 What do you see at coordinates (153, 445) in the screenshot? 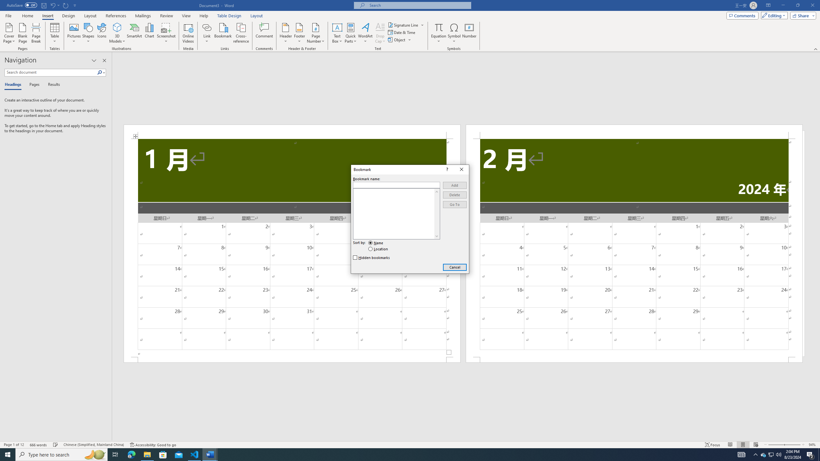
I see `Accessibility Checker Accessibility: Good to go` at bounding box center [153, 445].